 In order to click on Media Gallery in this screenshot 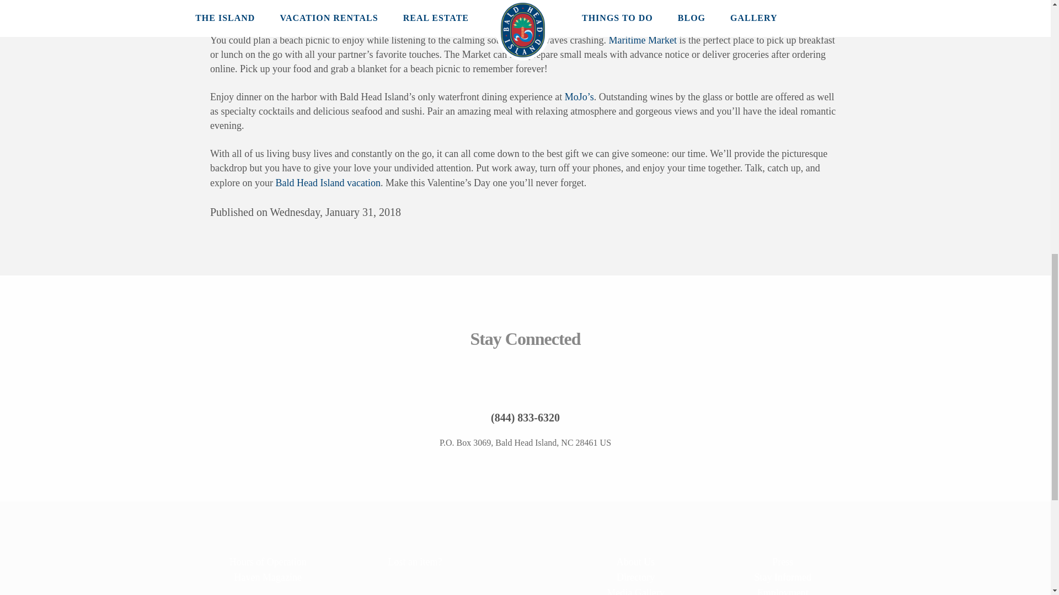, I will do `click(635, 589)`.